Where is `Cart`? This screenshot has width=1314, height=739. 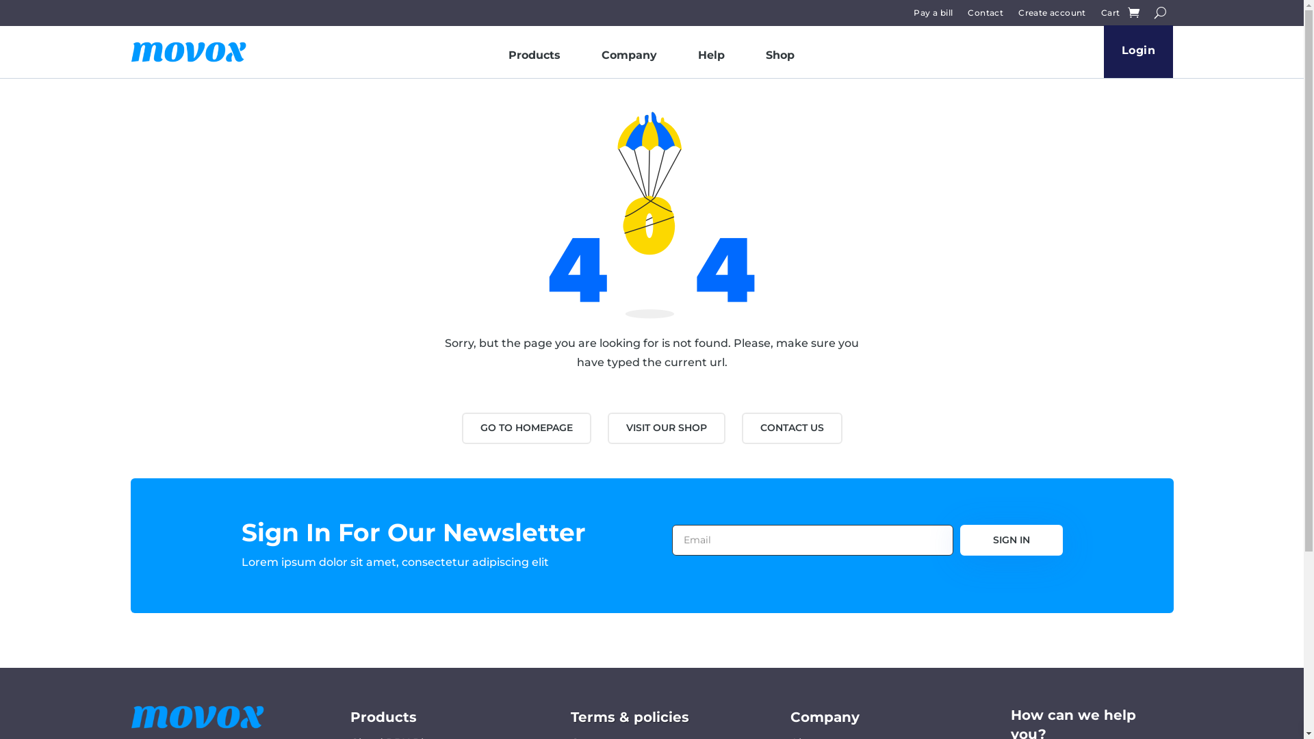
Cart is located at coordinates (1111, 16).